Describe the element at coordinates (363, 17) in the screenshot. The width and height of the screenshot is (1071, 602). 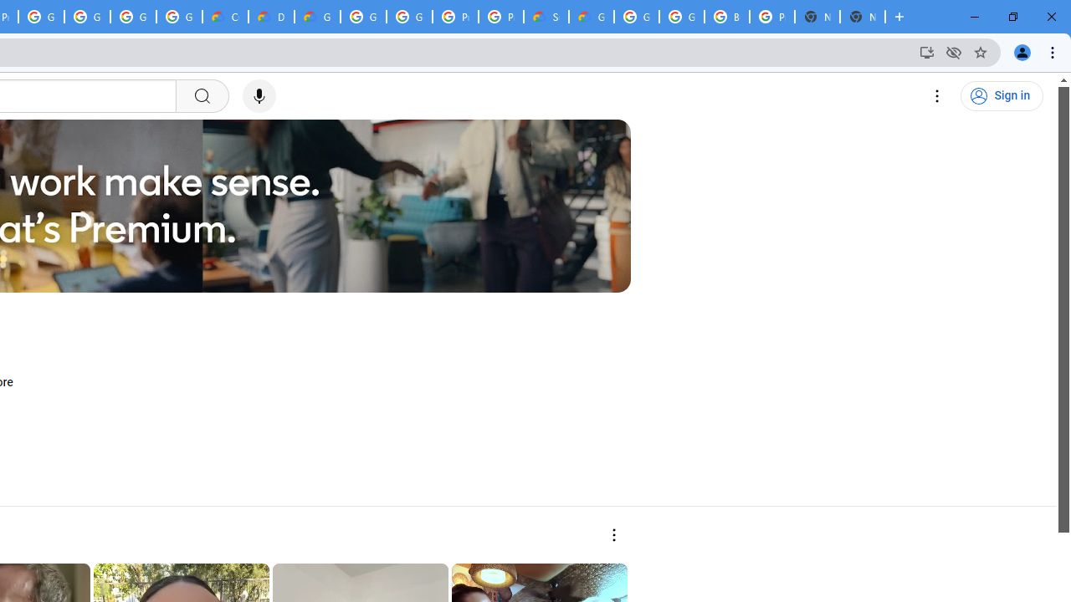
I see `Google Cloud Platform` at that location.